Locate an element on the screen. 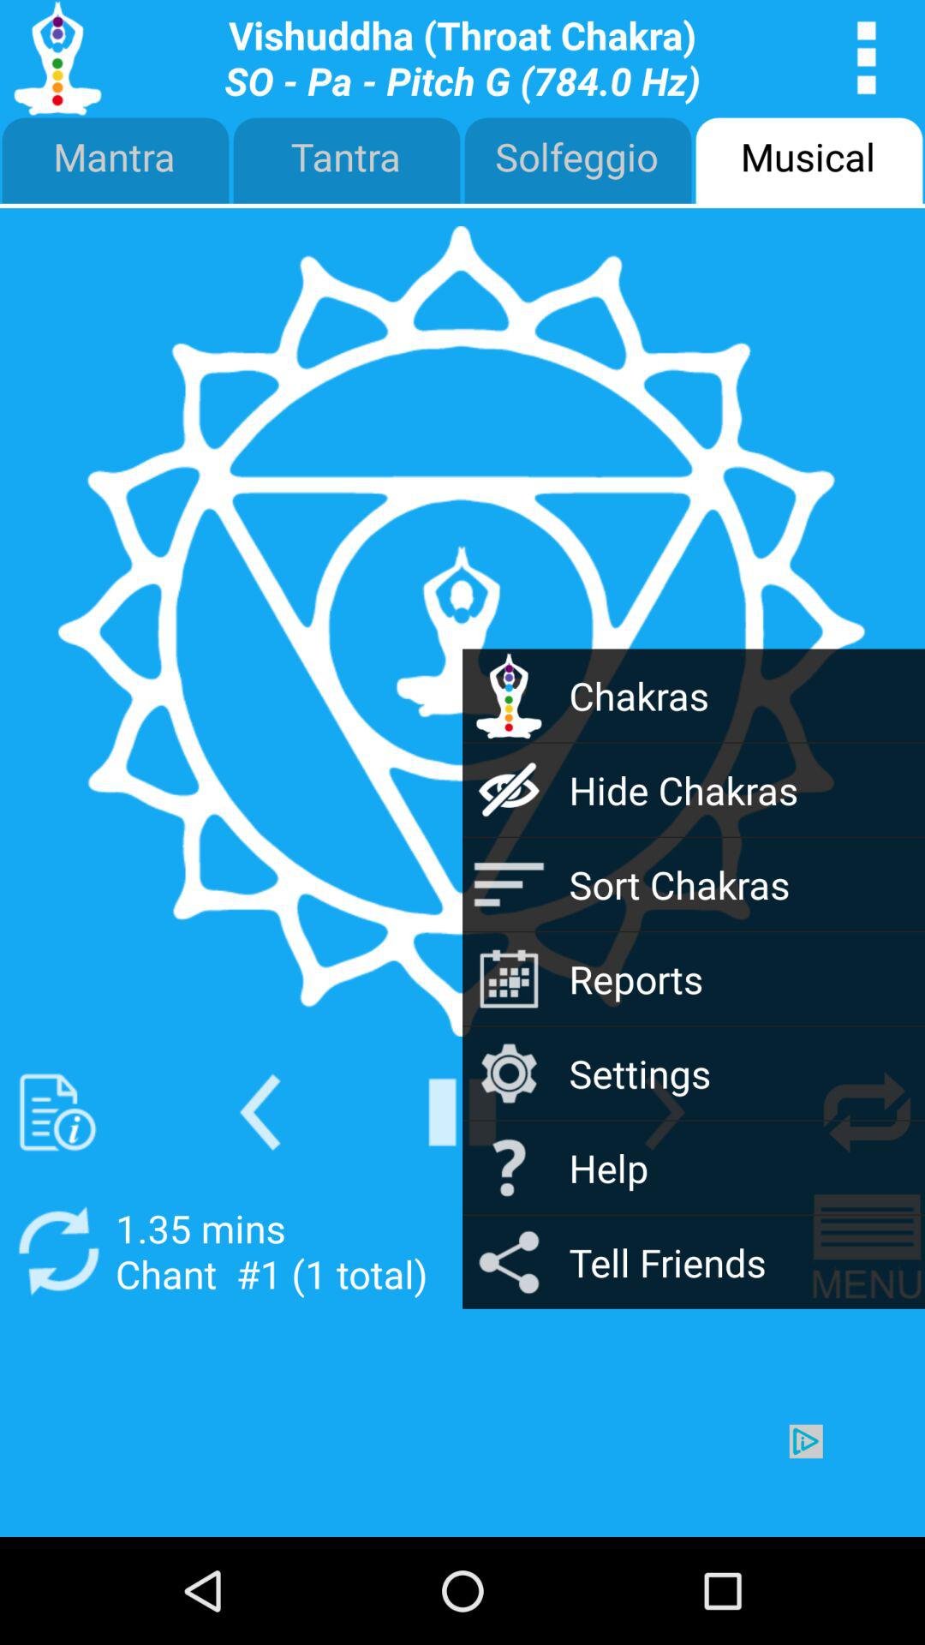 The image size is (925, 1645). back screen is located at coordinates (260, 1112).